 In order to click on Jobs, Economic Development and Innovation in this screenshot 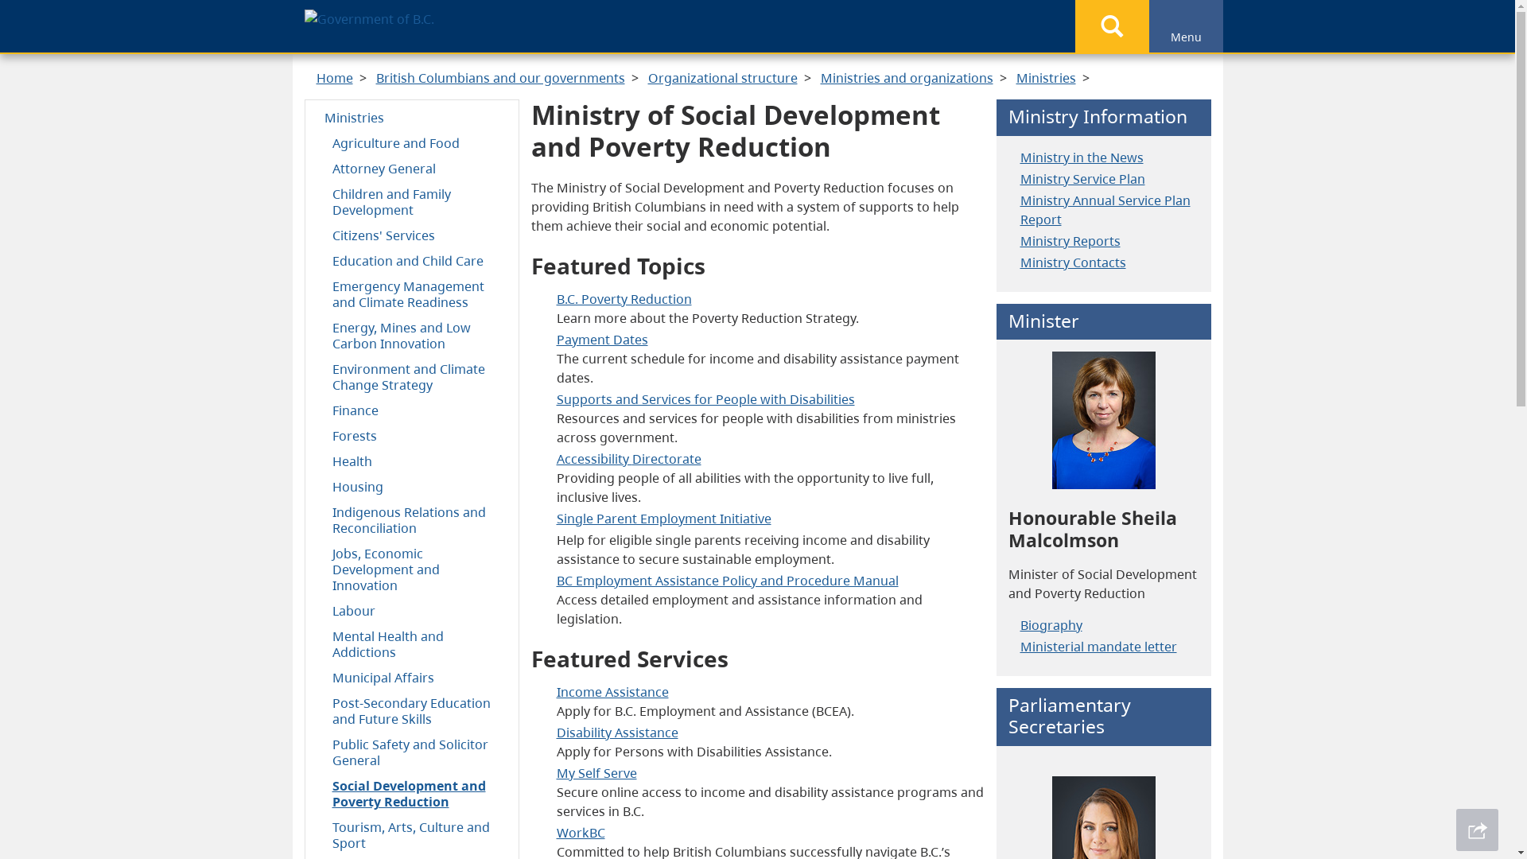, I will do `click(412, 569)`.